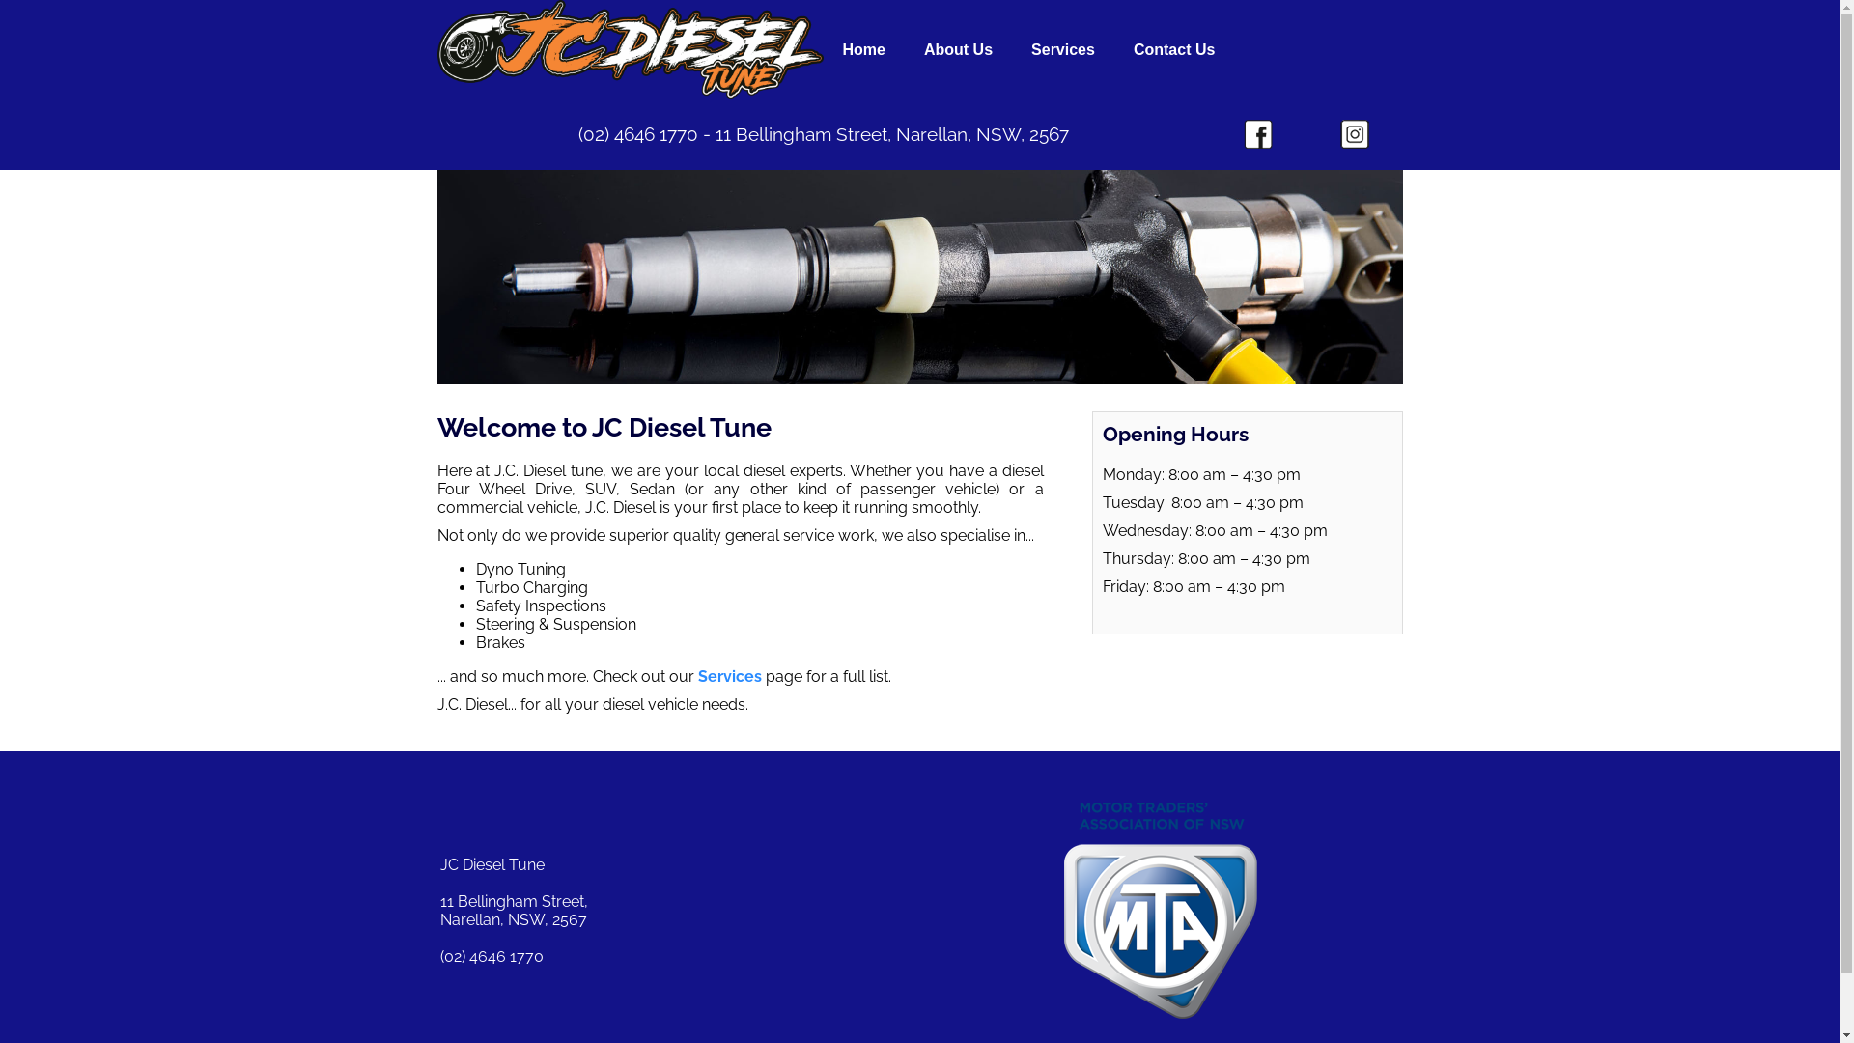  I want to click on Like us on Facebook, so click(1258, 134).